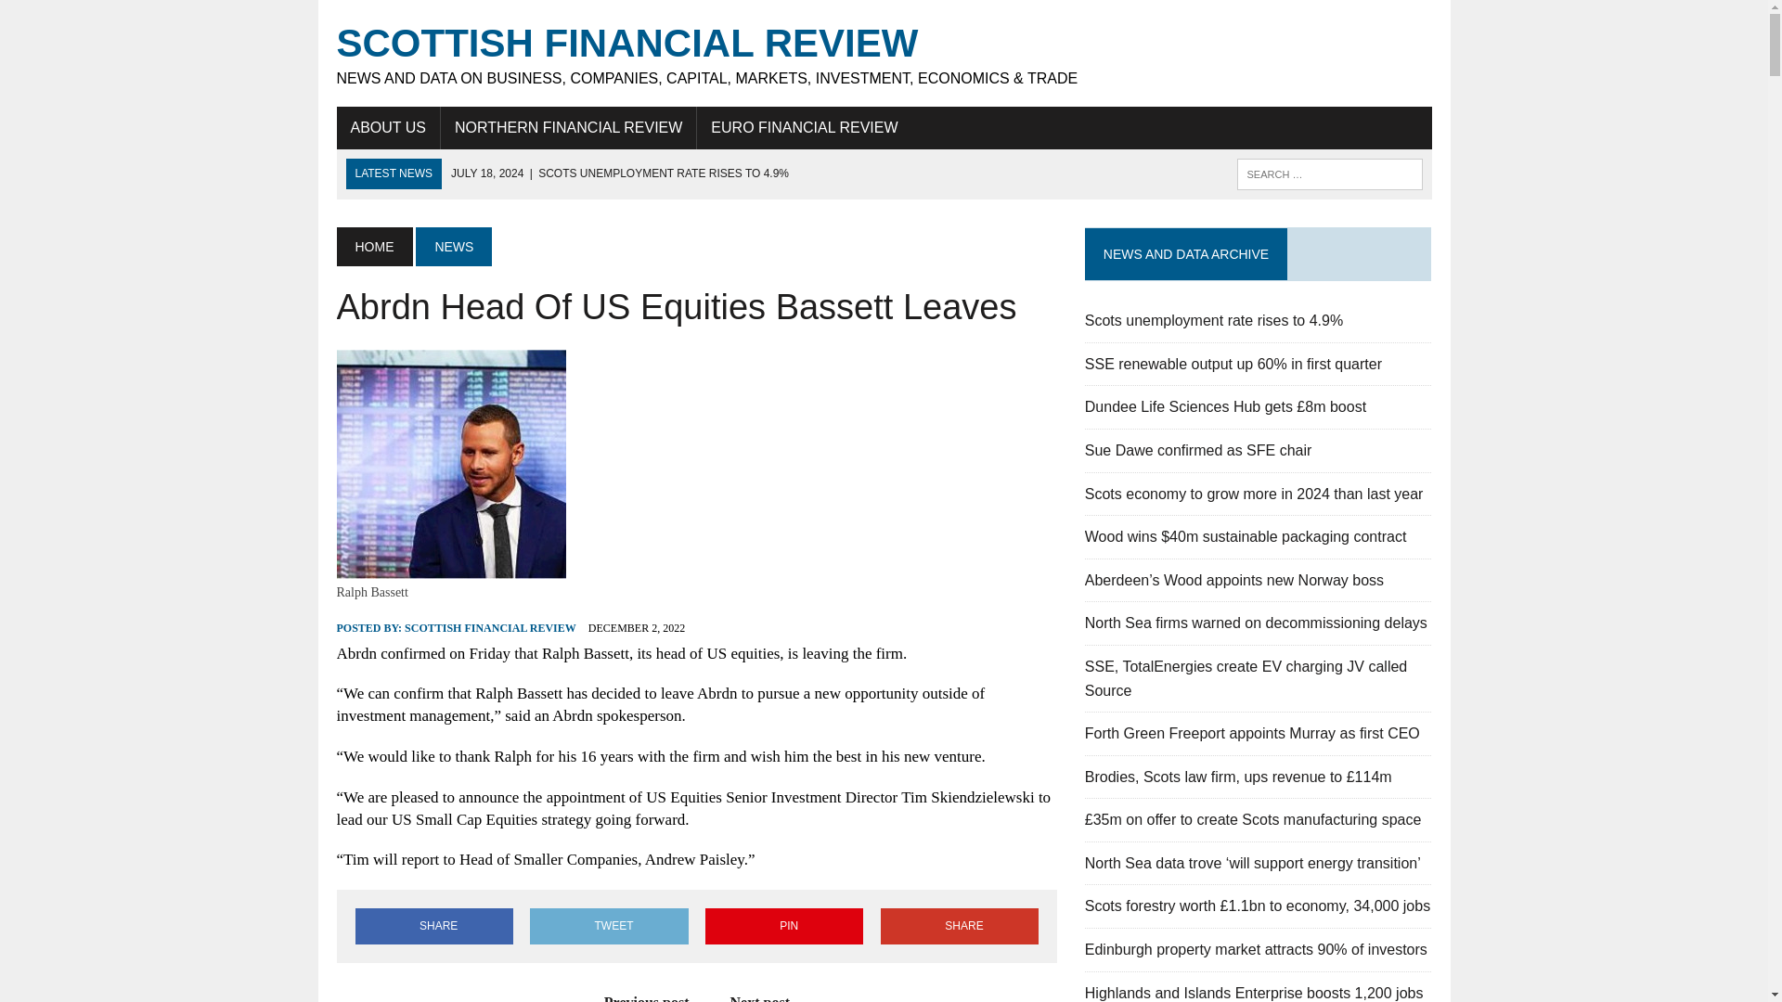  I want to click on HOME, so click(373, 247).